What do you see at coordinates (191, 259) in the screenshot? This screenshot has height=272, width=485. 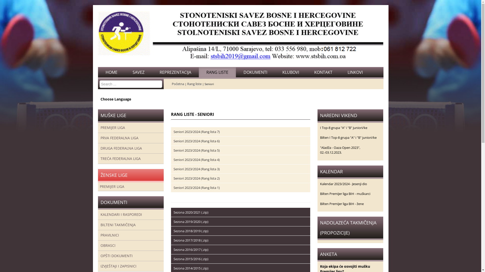 I see `Sezona 2015/2016 (.zip)` at bounding box center [191, 259].